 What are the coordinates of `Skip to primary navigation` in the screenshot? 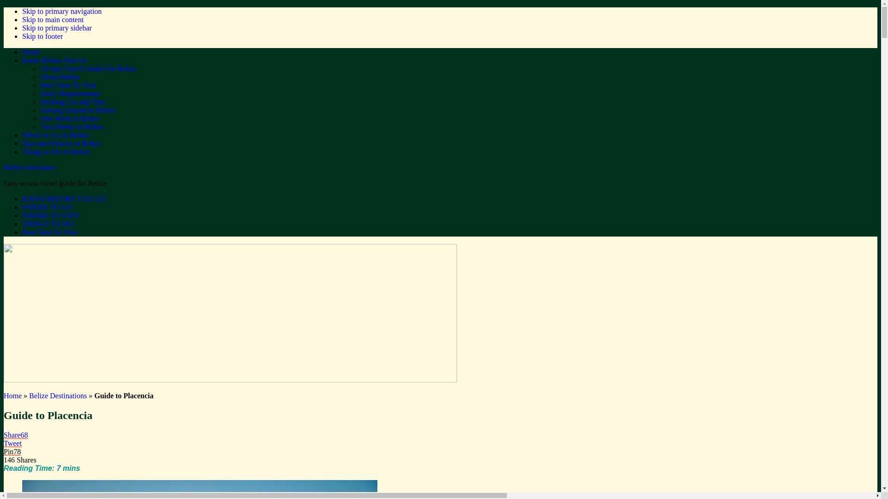 It's located at (62, 11).